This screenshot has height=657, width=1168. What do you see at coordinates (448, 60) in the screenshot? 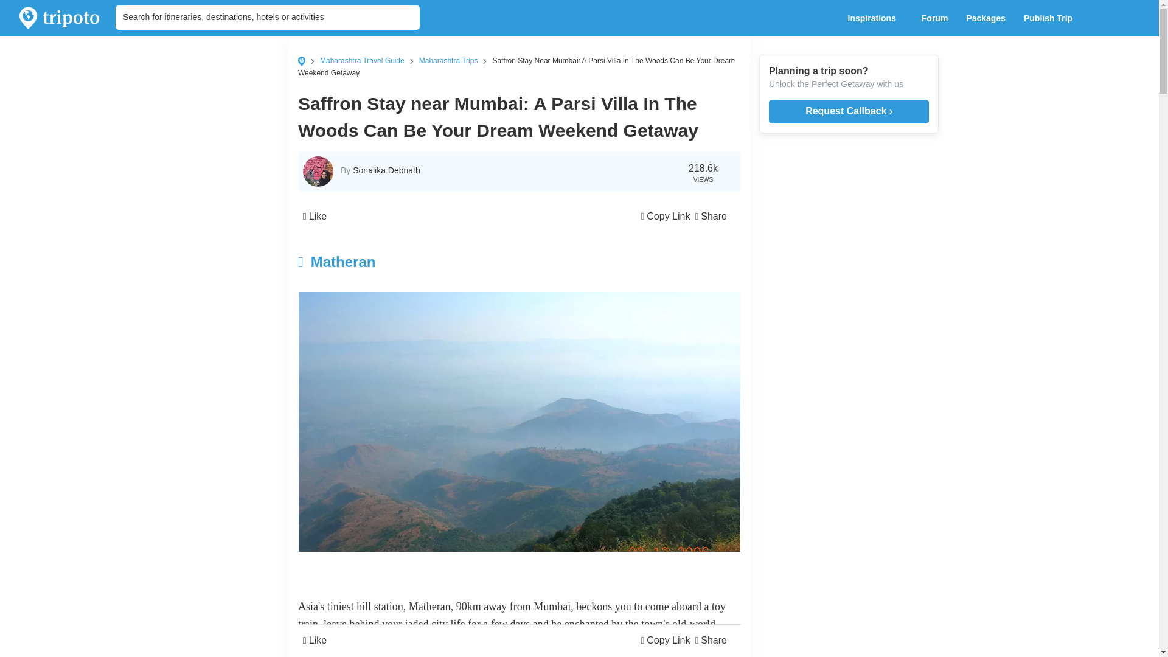
I see `Maharashtra Trips` at bounding box center [448, 60].